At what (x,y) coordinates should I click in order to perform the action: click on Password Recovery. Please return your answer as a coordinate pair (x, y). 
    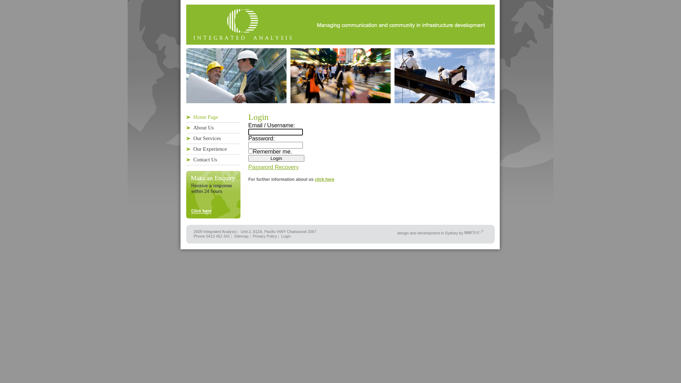
    Looking at the image, I should click on (273, 167).